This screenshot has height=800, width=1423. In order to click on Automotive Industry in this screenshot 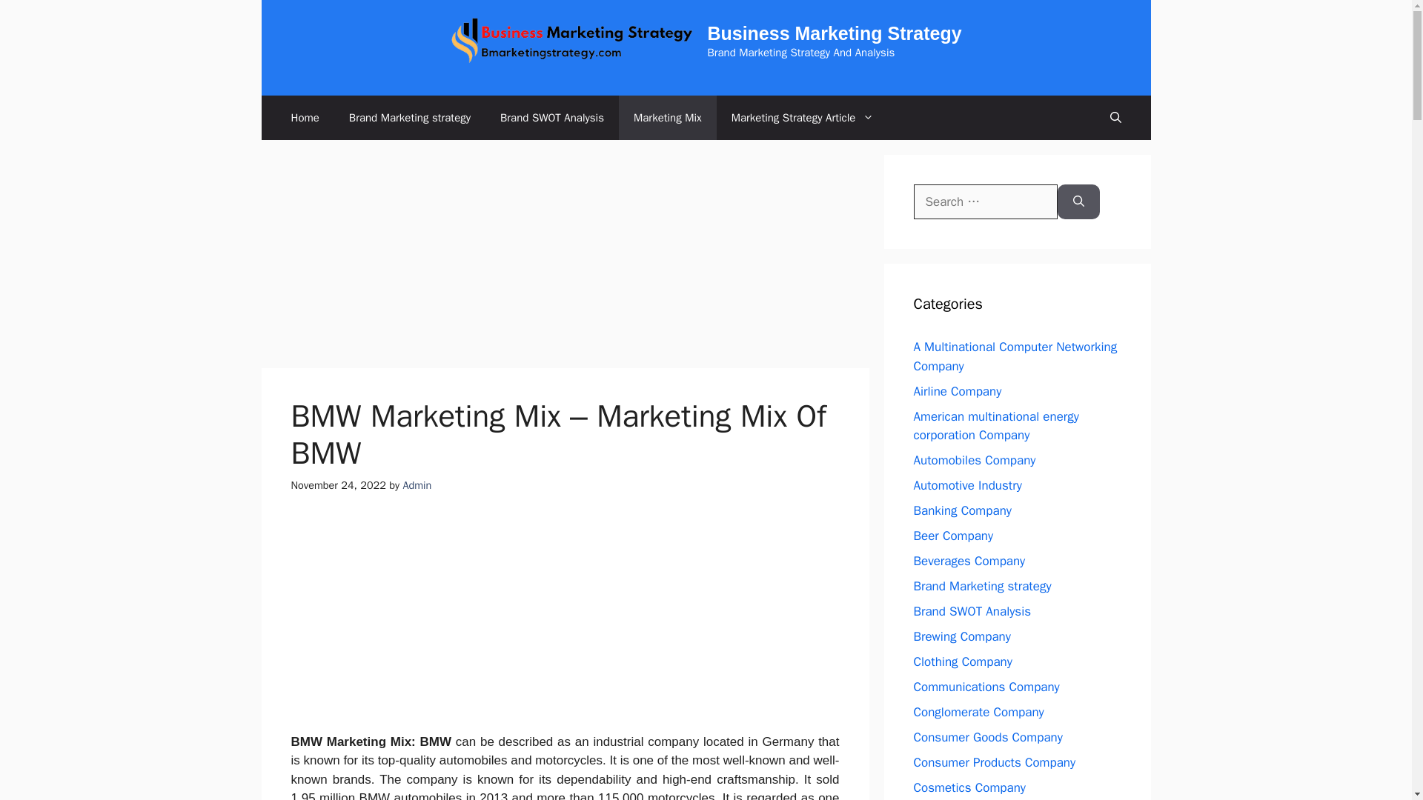, I will do `click(967, 485)`.